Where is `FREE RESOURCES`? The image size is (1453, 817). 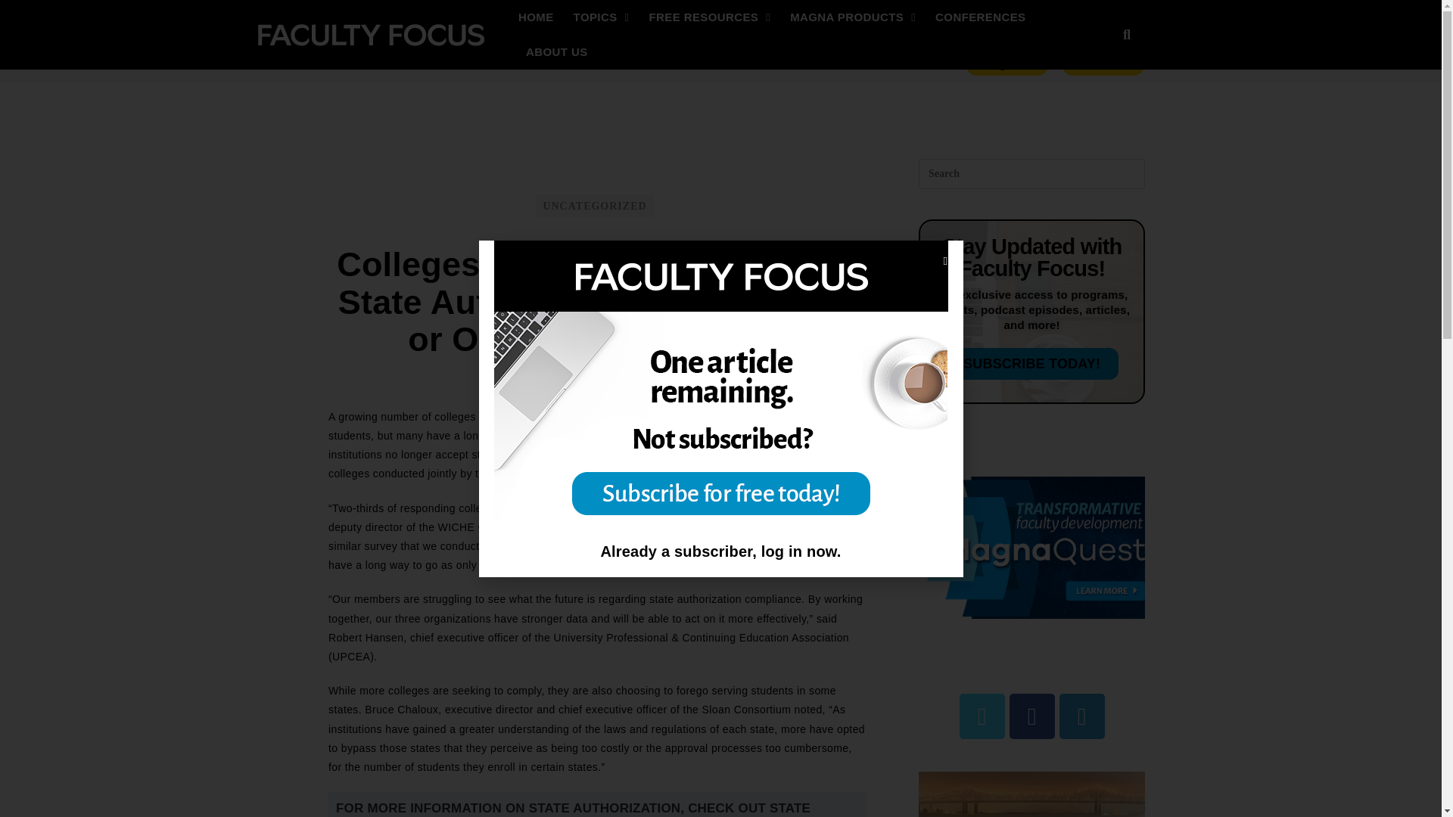 FREE RESOURCES is located at coordinates (710, 17).